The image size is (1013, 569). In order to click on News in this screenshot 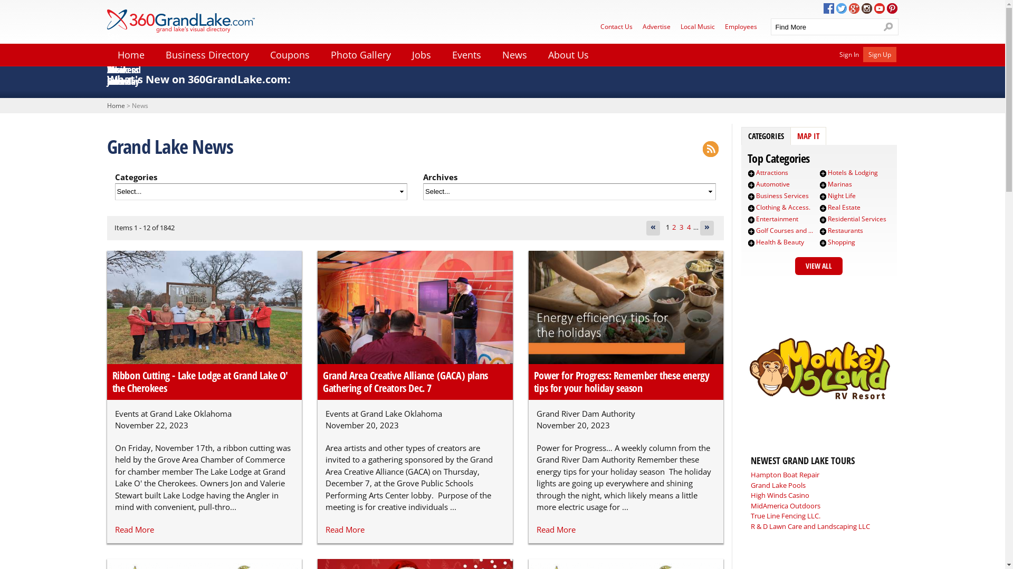, I will do `click(515, 54)`.